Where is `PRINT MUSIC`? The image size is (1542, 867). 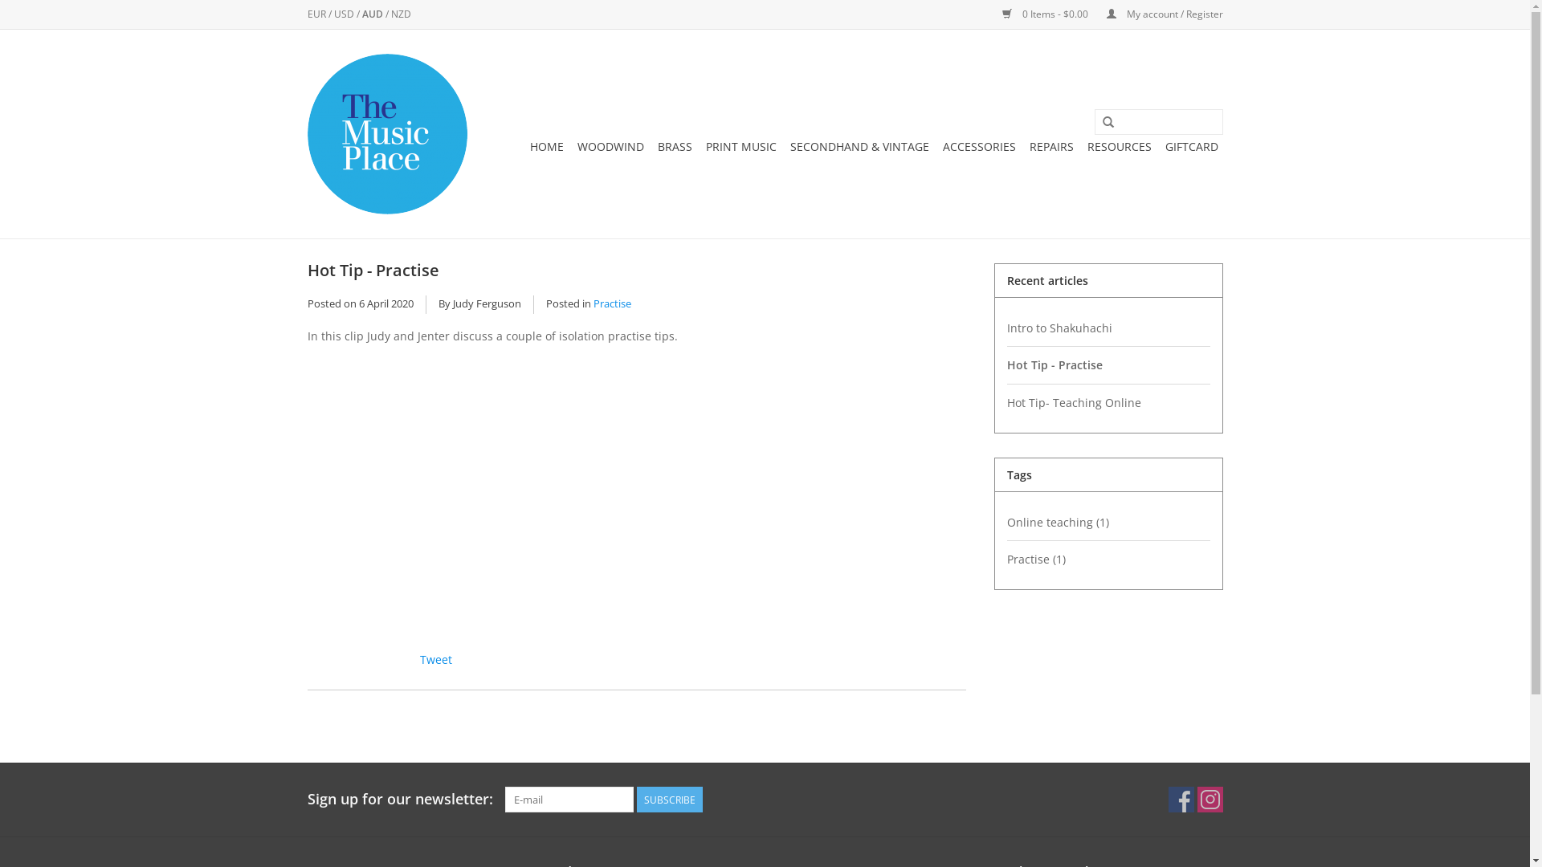
PRINT MUSIC is located at coordinates (740, 146).